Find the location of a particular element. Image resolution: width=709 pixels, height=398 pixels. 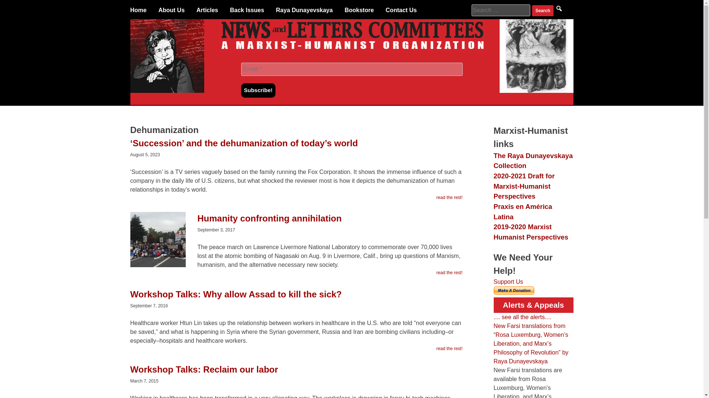

.... see all the alerts.... is located at coordinates (522, 317).